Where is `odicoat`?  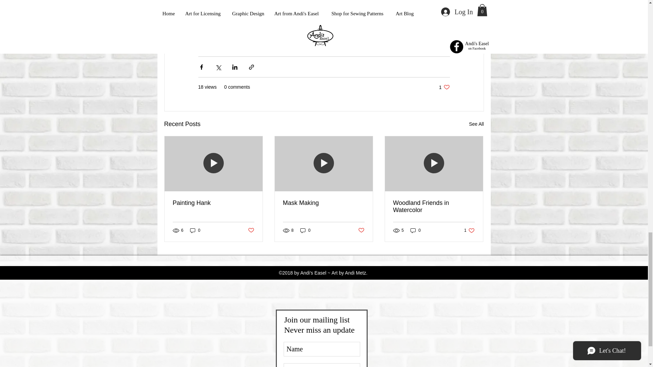 odicoat is located at coordinates (416, 230).